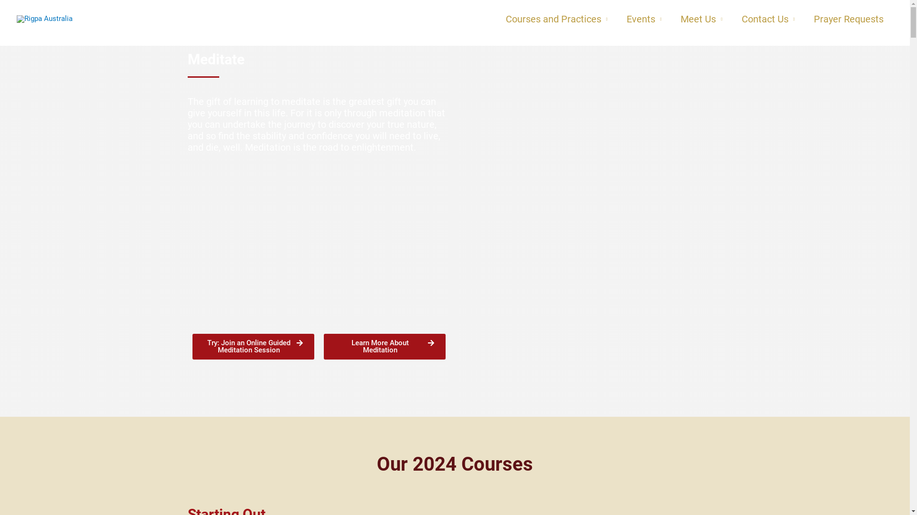  Describe the element at coordinates (849, 19) in the screenshot. I see `Prayer Requests` at that location.